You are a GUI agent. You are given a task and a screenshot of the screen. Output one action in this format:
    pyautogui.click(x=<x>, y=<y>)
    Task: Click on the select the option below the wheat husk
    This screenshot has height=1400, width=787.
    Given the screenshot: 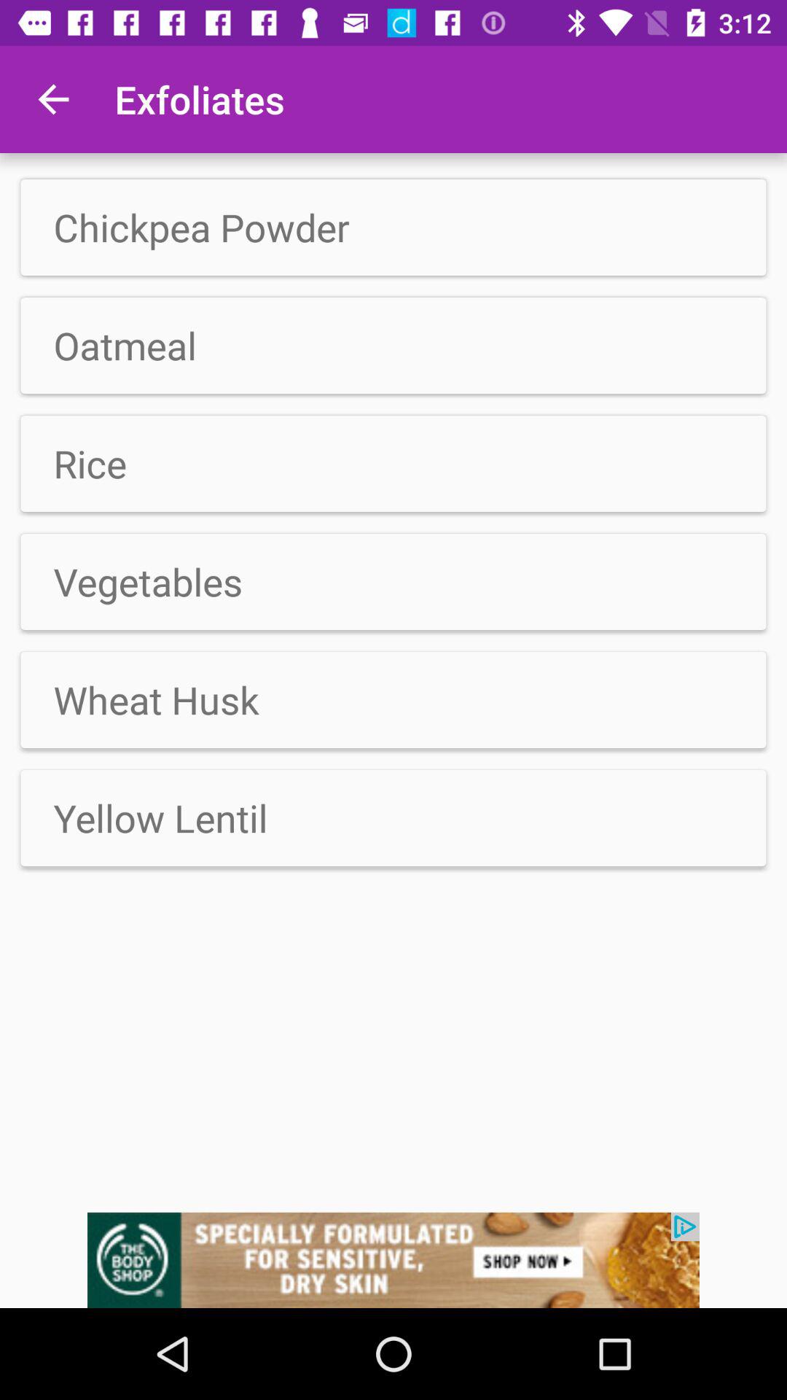 What is the action you would take?
    pyautogui.click(x=393, y=818)
    